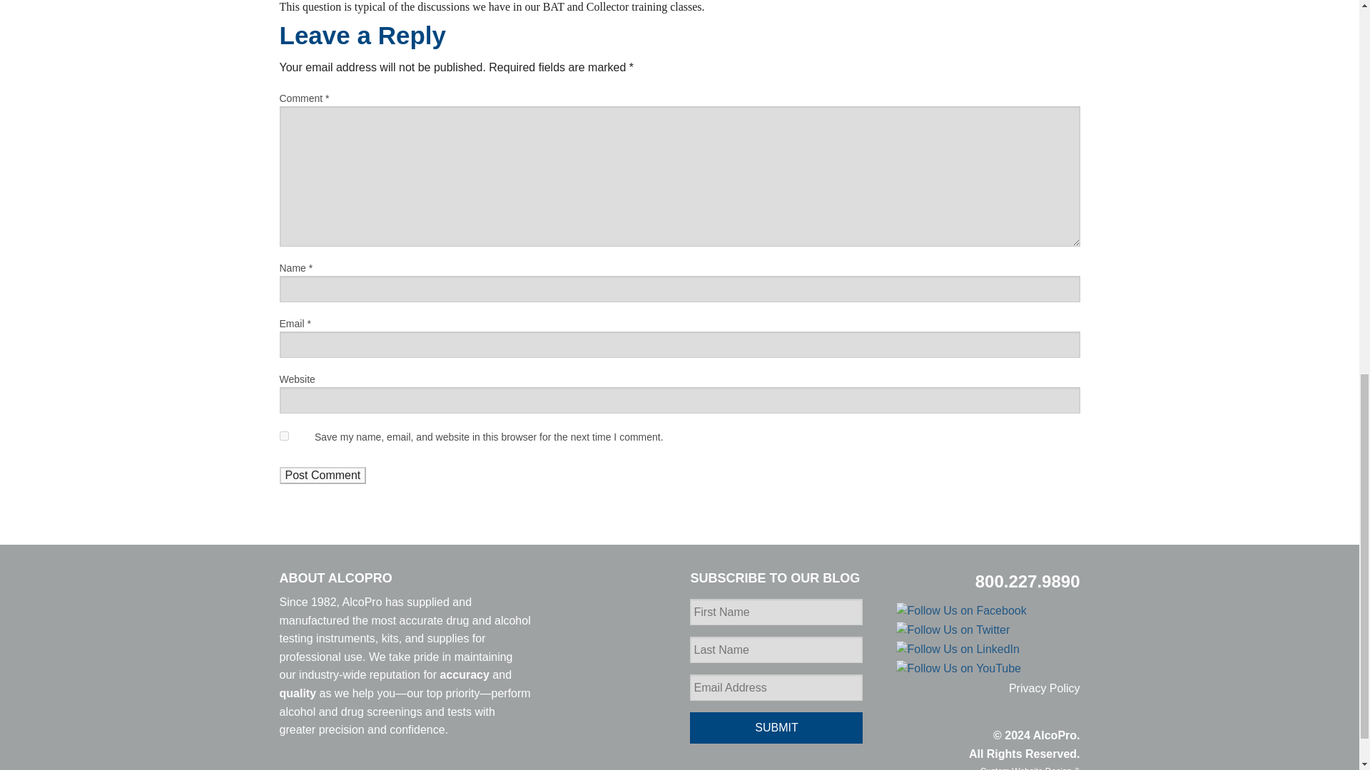 The image size is (1370, 770). I want to click on yes, so click(284, 435).